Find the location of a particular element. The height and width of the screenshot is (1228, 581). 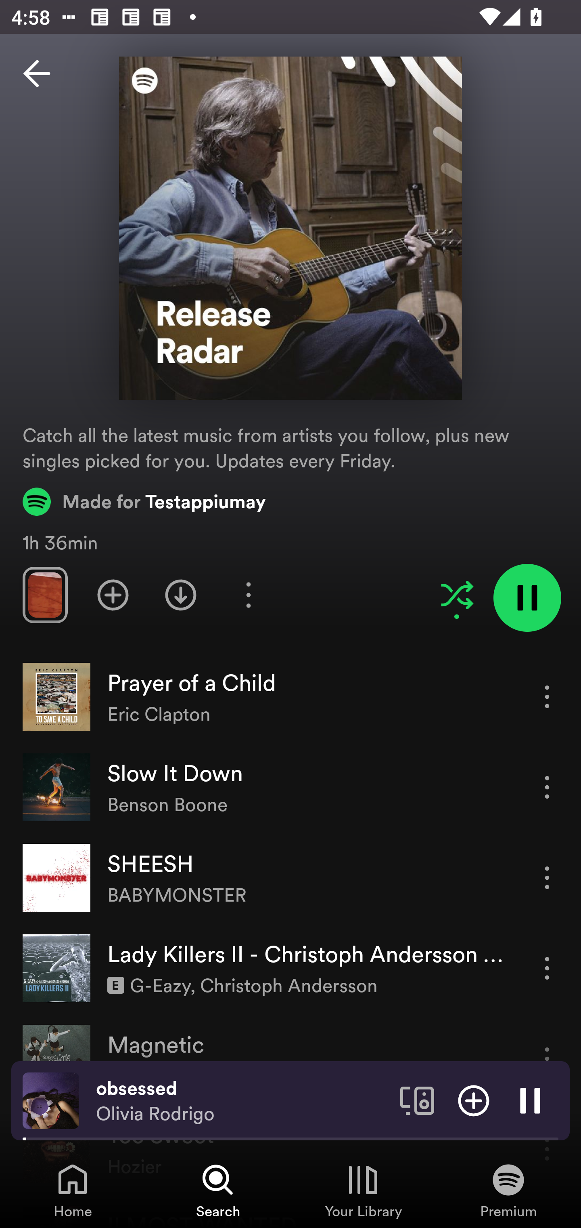

Pause is located at coordinates (530, 1100).